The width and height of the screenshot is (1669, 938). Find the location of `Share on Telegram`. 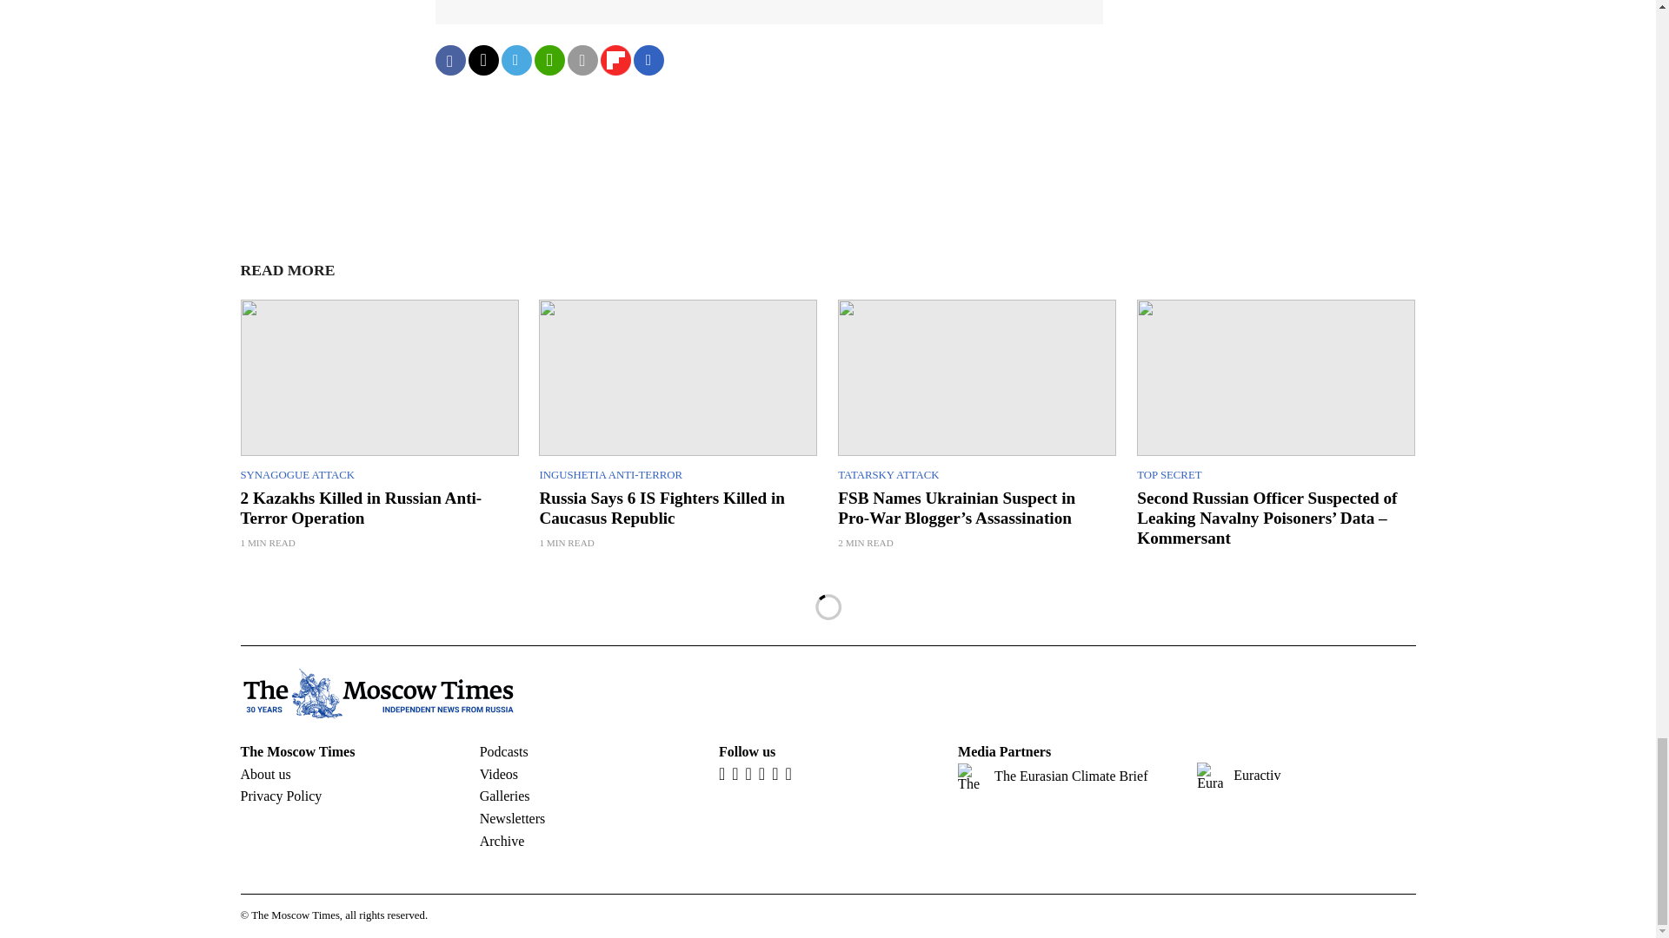

Share on Telegram is located at coordinates (515, 60).